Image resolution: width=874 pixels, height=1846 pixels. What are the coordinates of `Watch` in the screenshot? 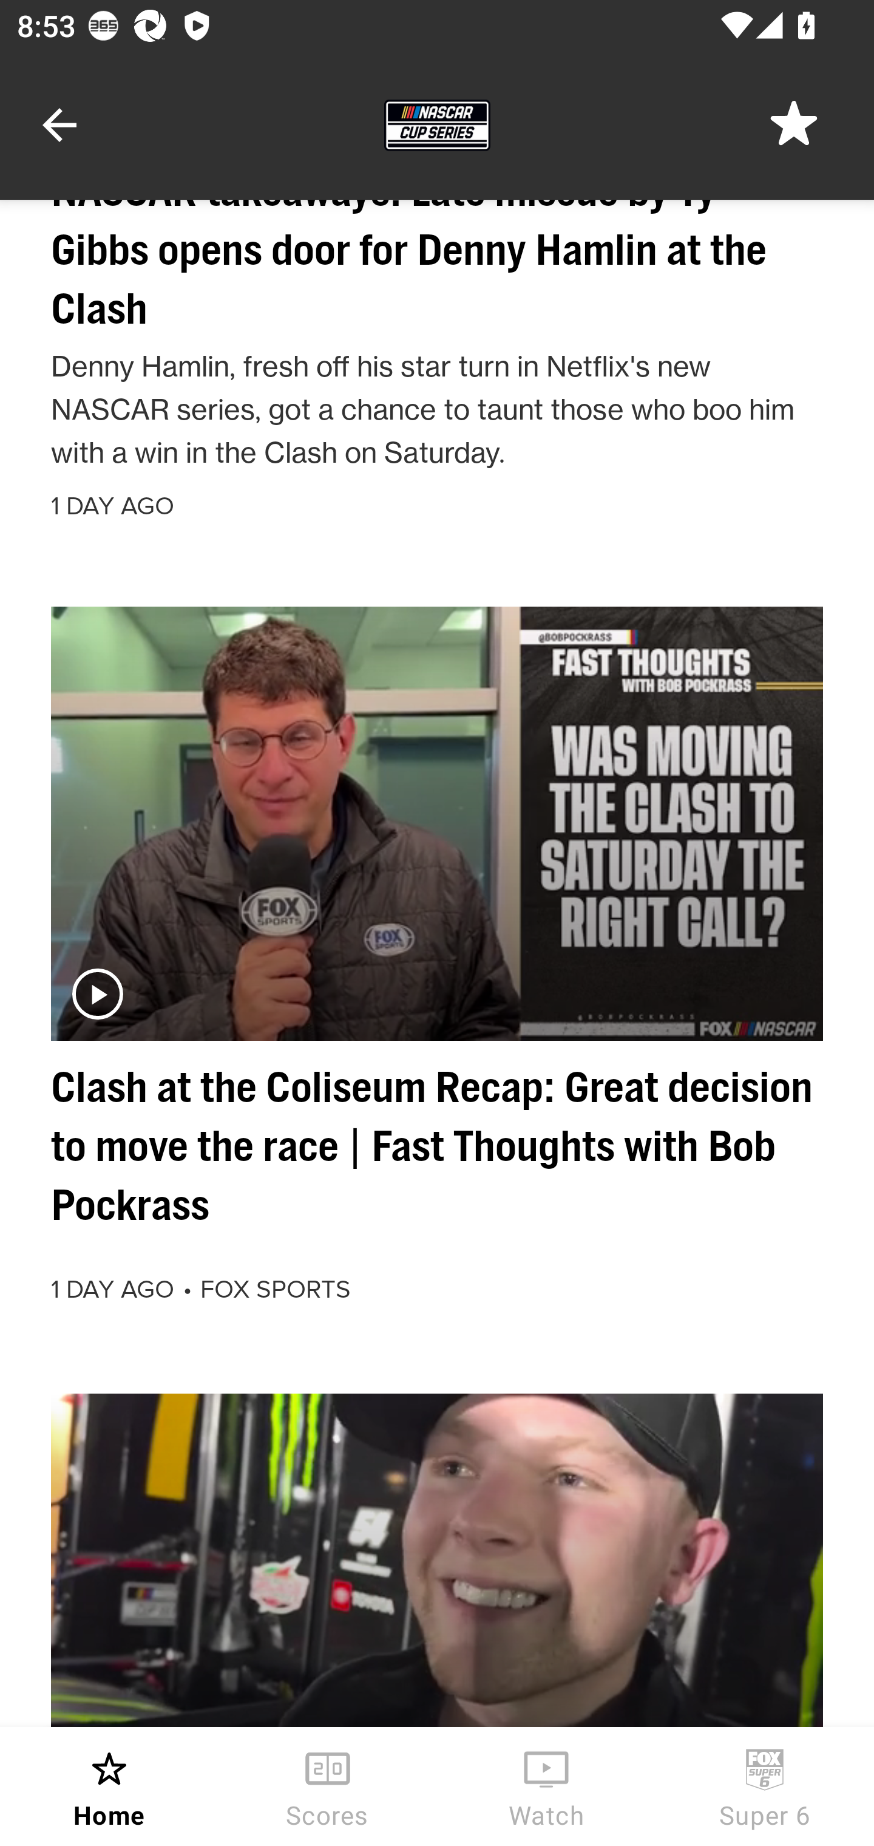 It's located at (546, 1786).